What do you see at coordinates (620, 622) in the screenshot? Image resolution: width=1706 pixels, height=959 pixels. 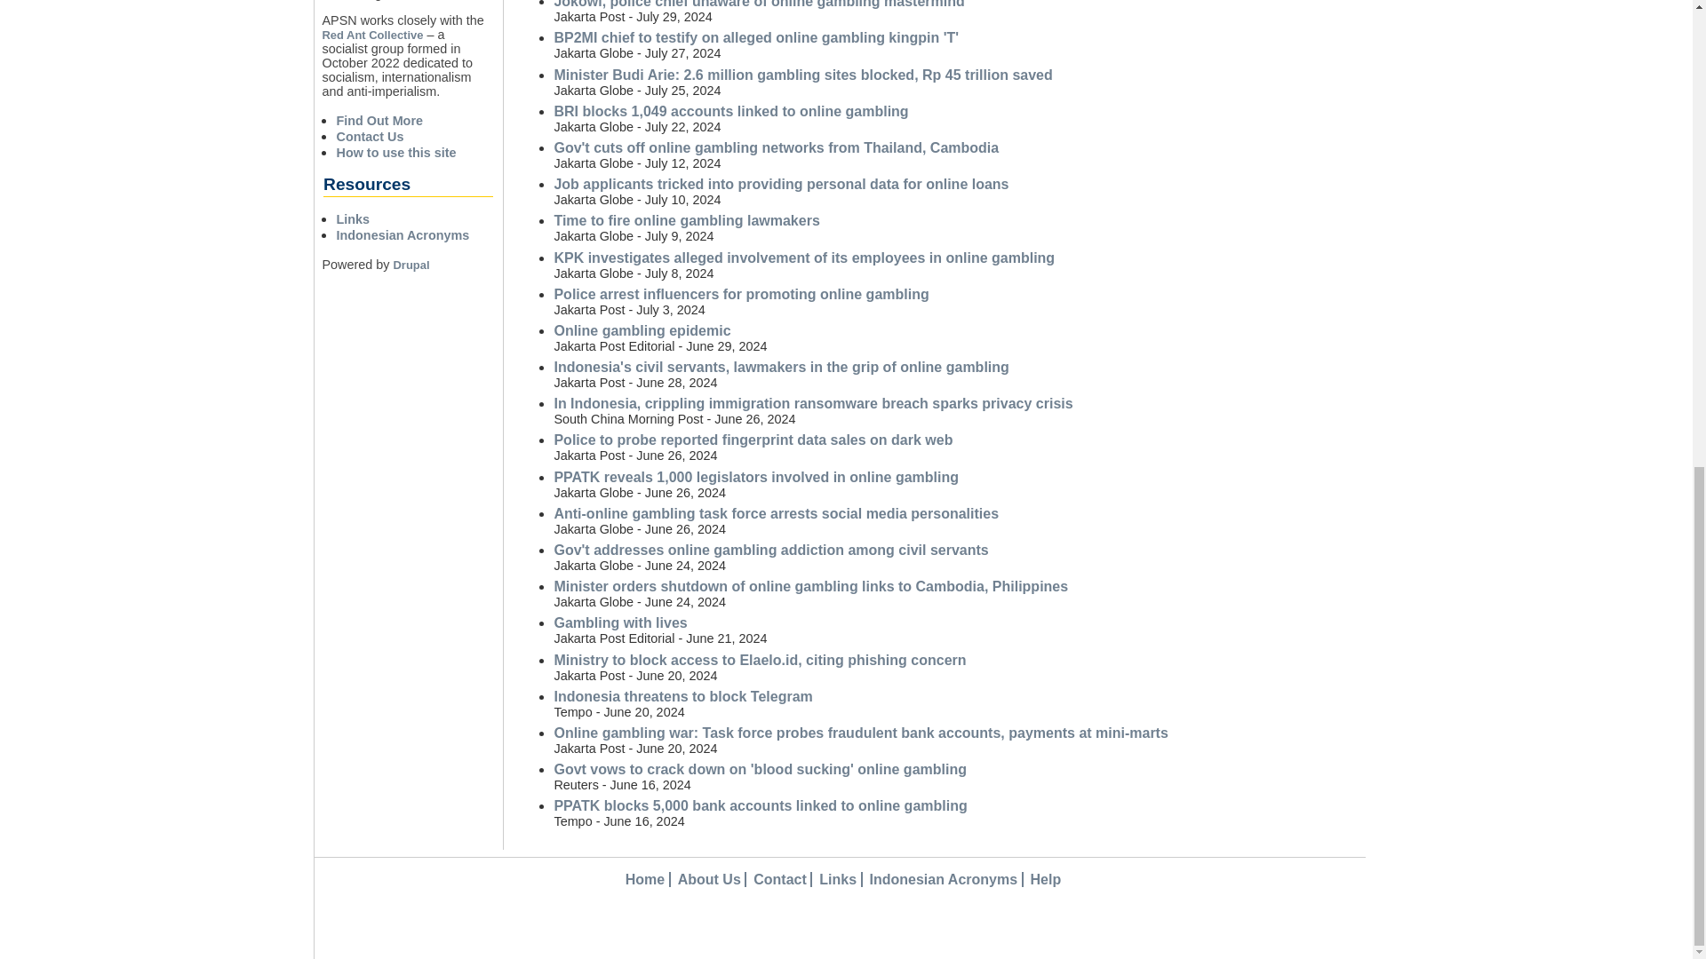 I see `Gambling with lives` at bounding box center [620, 622].